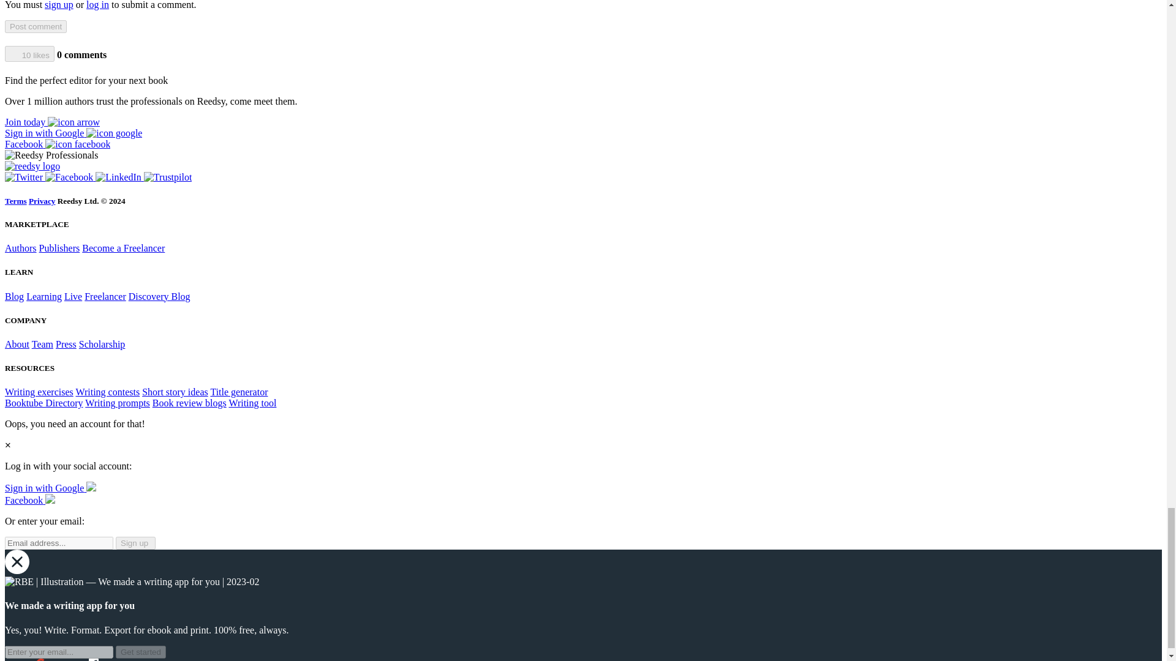  I want to click on Post comment, so click(36, 27).